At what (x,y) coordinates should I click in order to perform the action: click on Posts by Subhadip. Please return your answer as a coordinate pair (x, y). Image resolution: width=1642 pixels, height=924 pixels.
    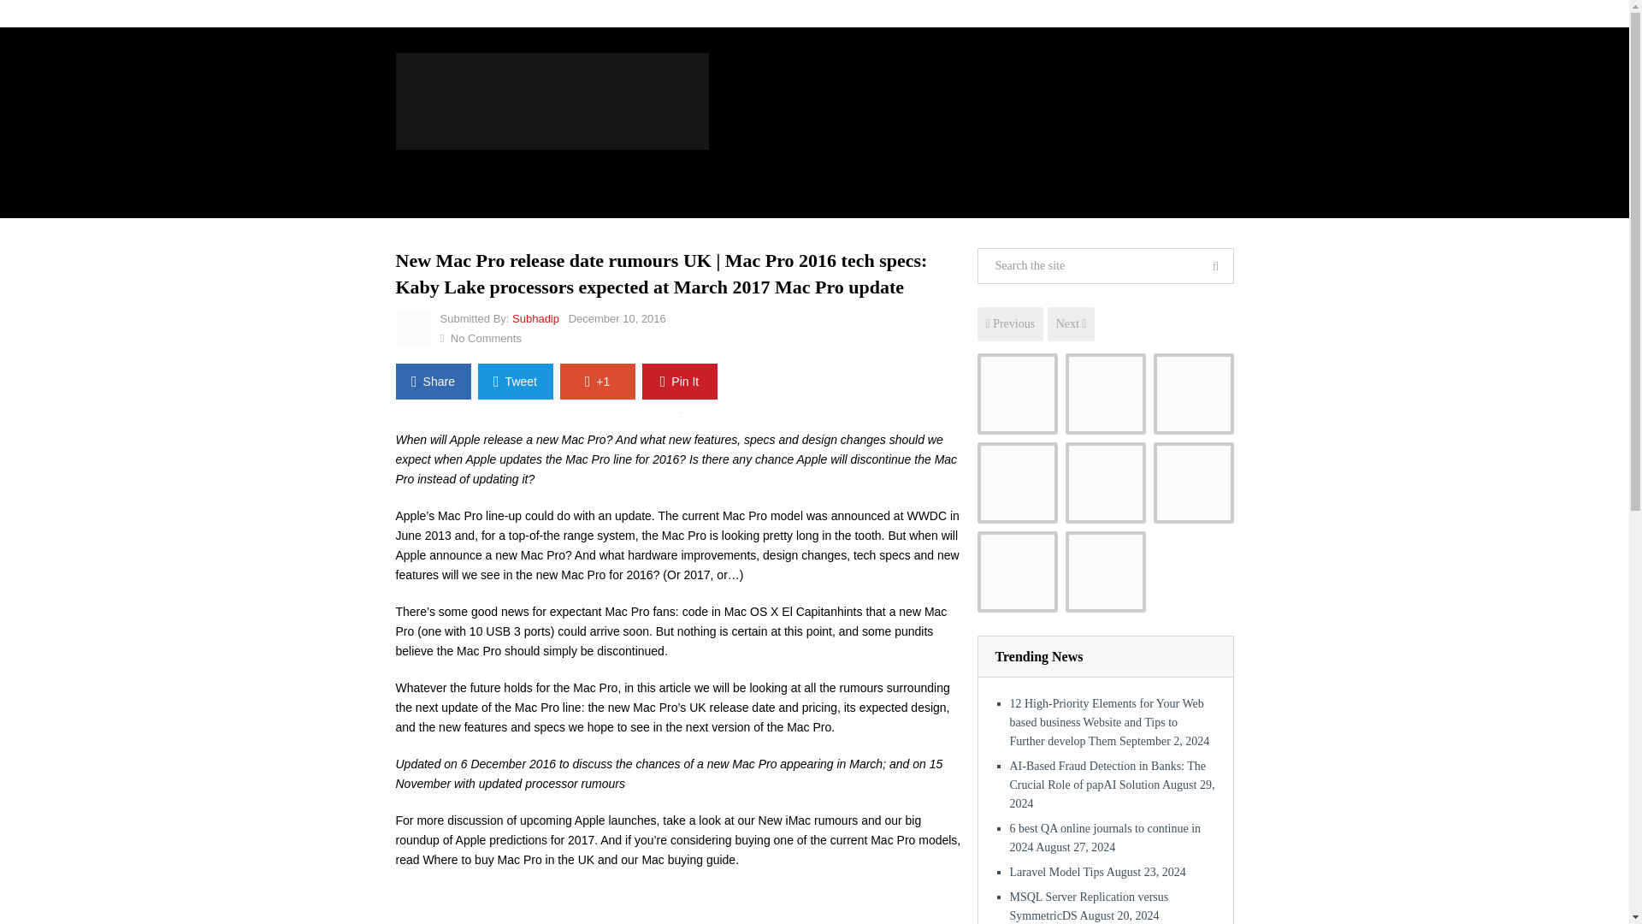
    Looking at the image, I should click on (535, 318).